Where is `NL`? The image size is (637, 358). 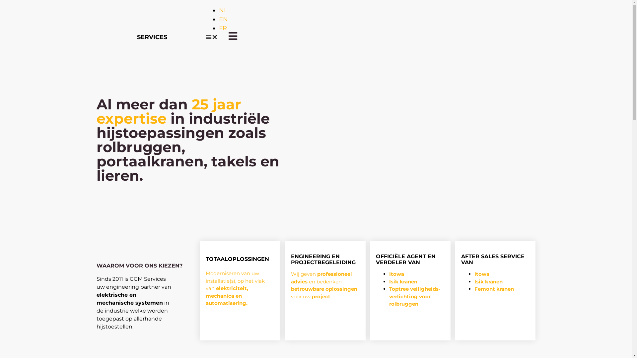
NL is located at coordinates (223, 46).